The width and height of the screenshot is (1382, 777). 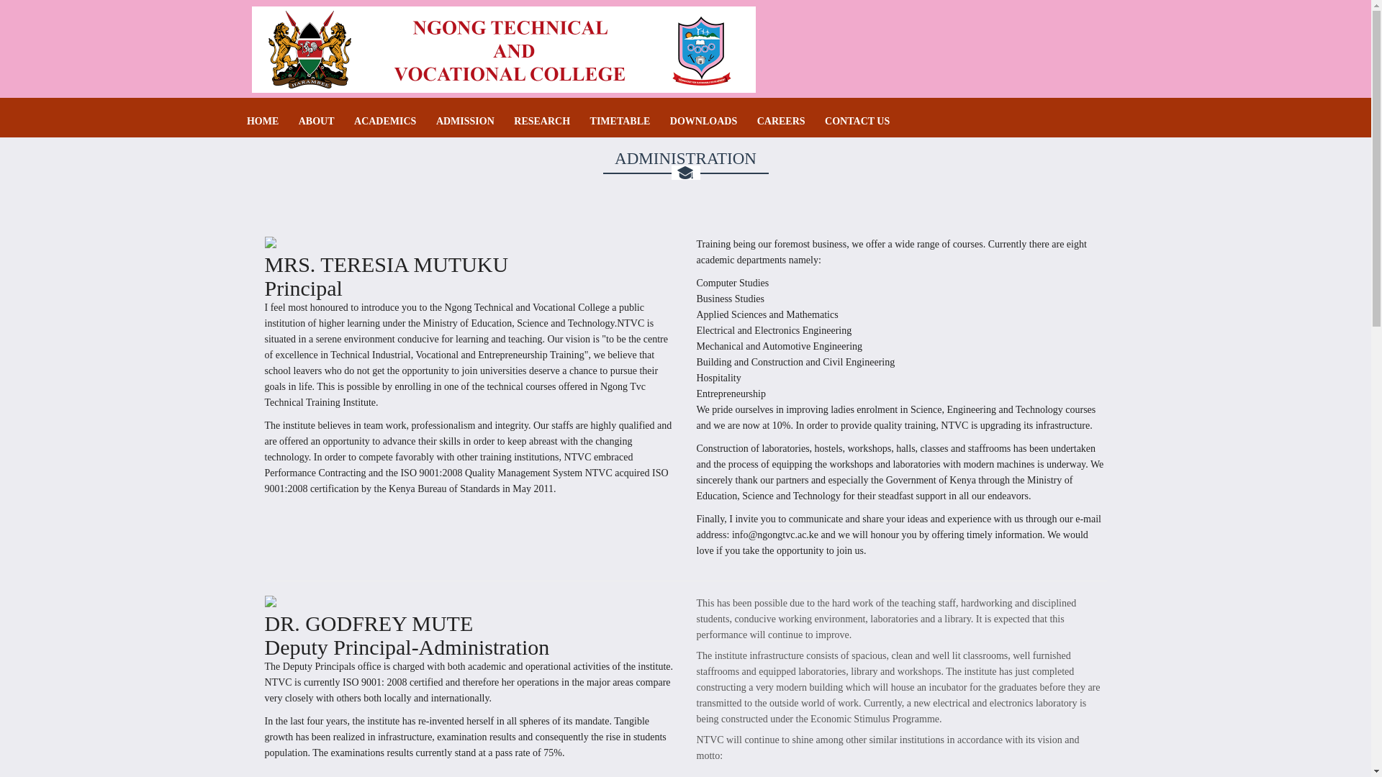 What do you see at coordinates (263, 121) in the screenshot?
I see `HOME` at bounding box center [263, 121].